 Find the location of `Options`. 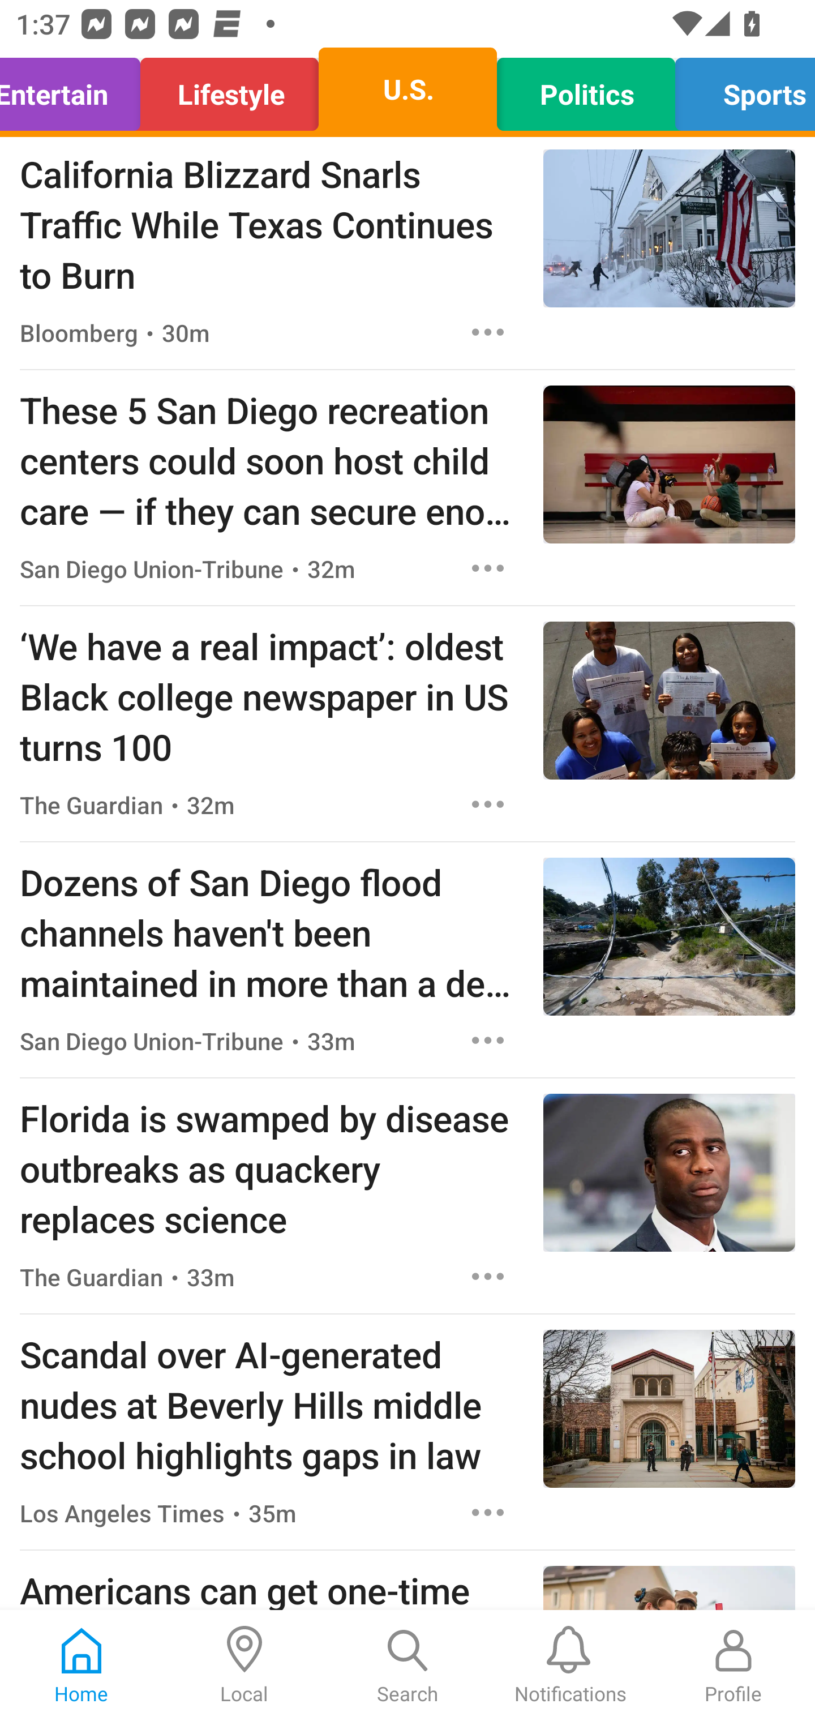

Options is located at coordinates (488, 1040).